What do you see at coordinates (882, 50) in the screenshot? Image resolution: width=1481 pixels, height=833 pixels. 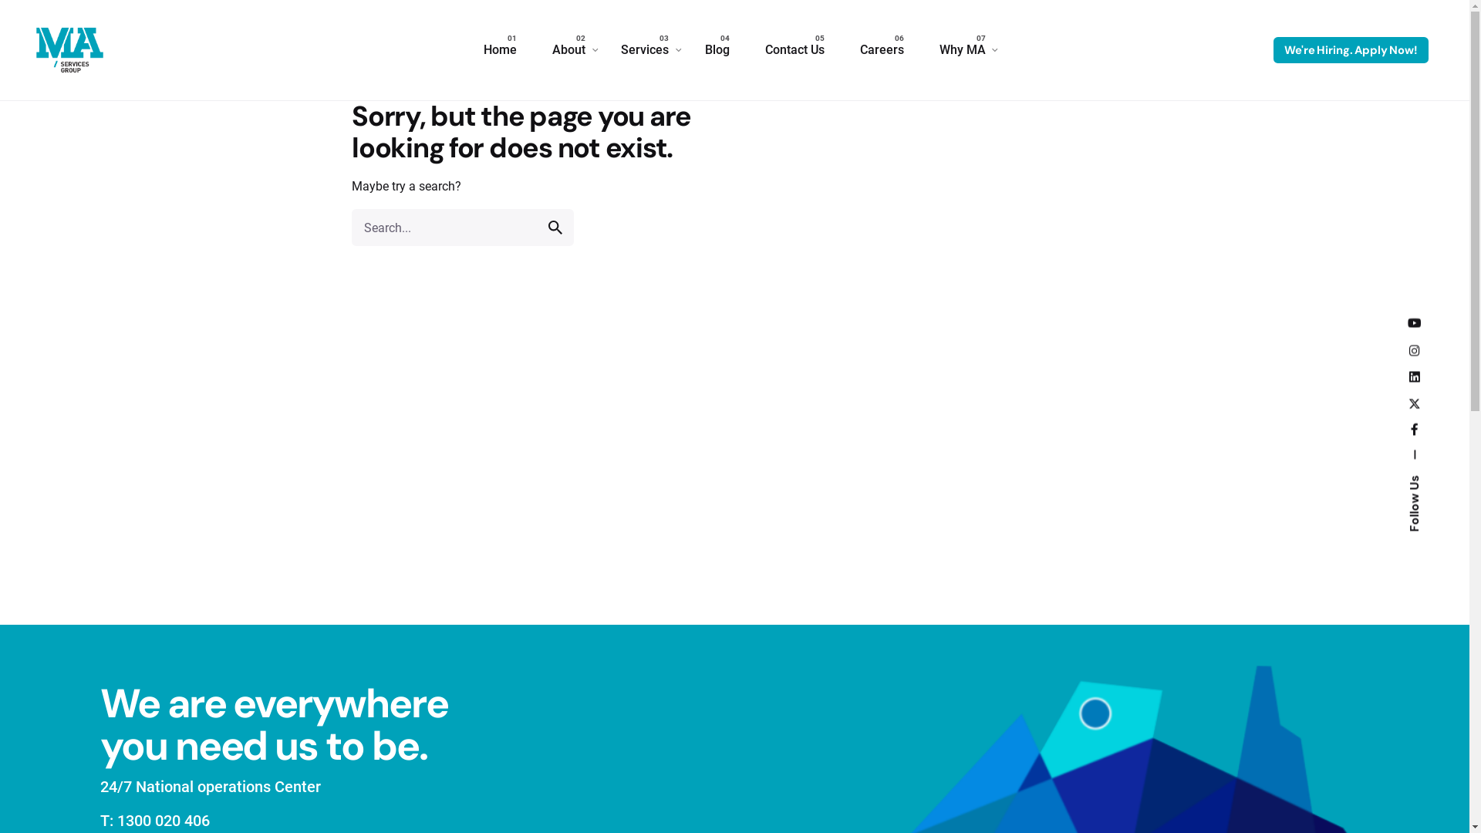 I see `Careers` at bounding box center [882, 50].